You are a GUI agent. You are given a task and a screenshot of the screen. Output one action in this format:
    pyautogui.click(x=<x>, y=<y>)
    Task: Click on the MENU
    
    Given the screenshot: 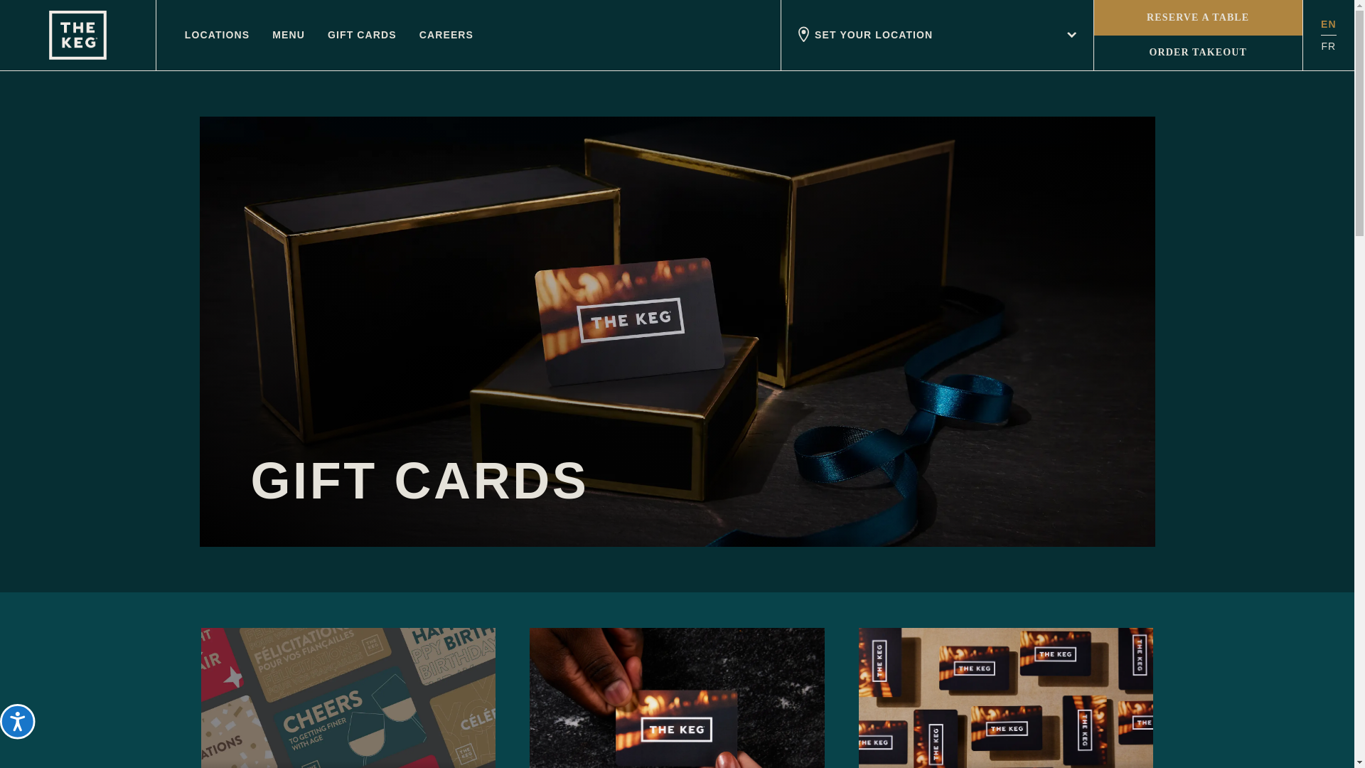 What is the action you would take?
    pyautogui.click(x=288, y=35)
    